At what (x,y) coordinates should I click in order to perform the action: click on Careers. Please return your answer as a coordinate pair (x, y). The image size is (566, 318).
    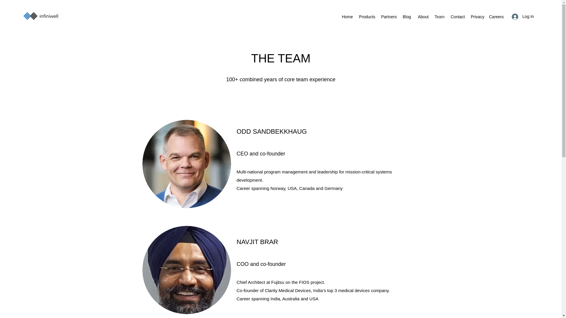
    Looking at the image, I should click on (496, 17).